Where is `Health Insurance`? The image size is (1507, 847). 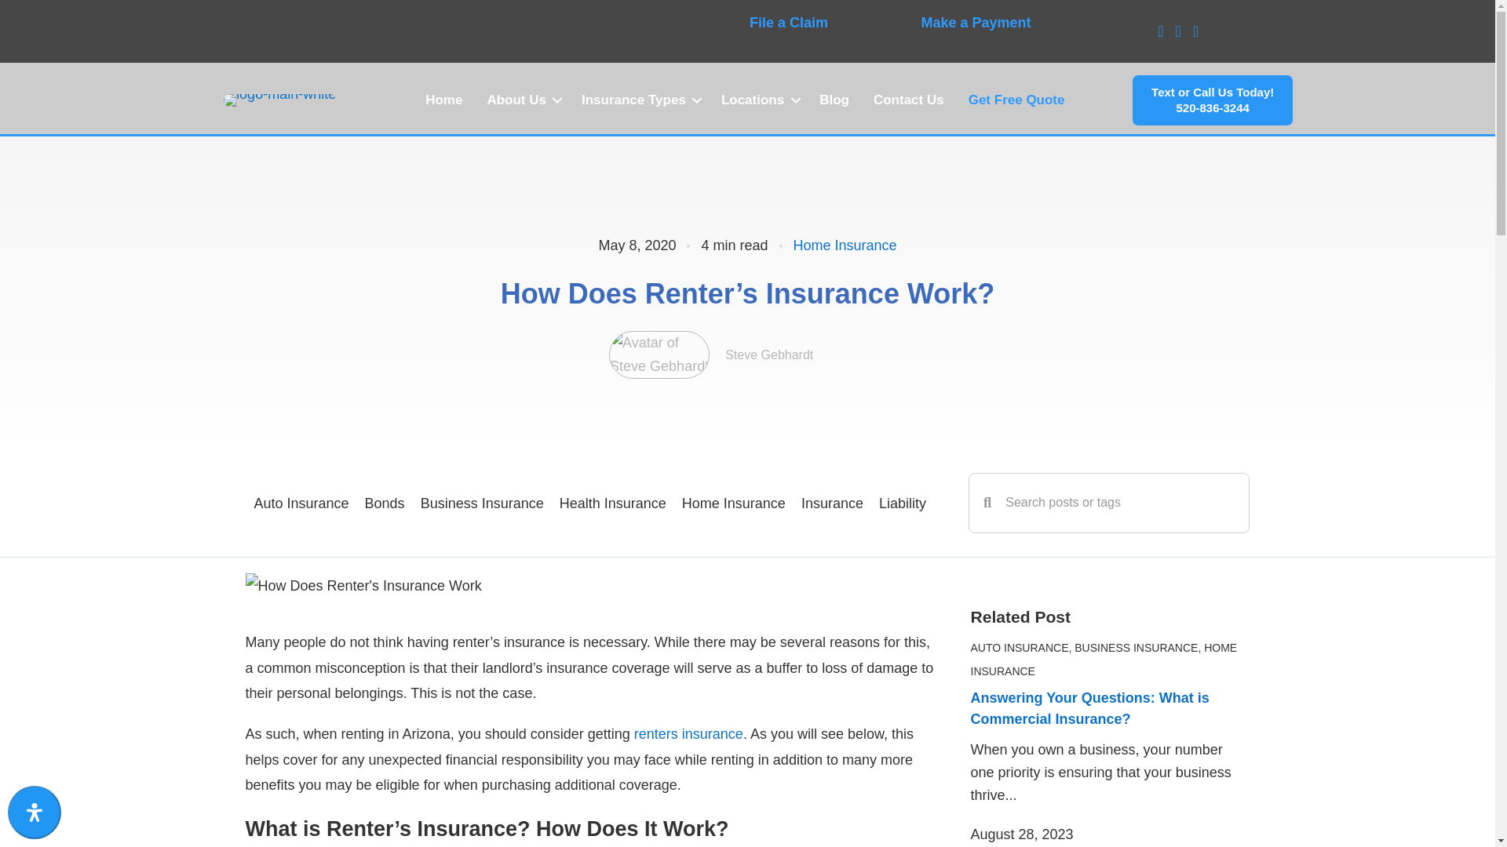 Health Insurance is located at coordinates (1017, 100).